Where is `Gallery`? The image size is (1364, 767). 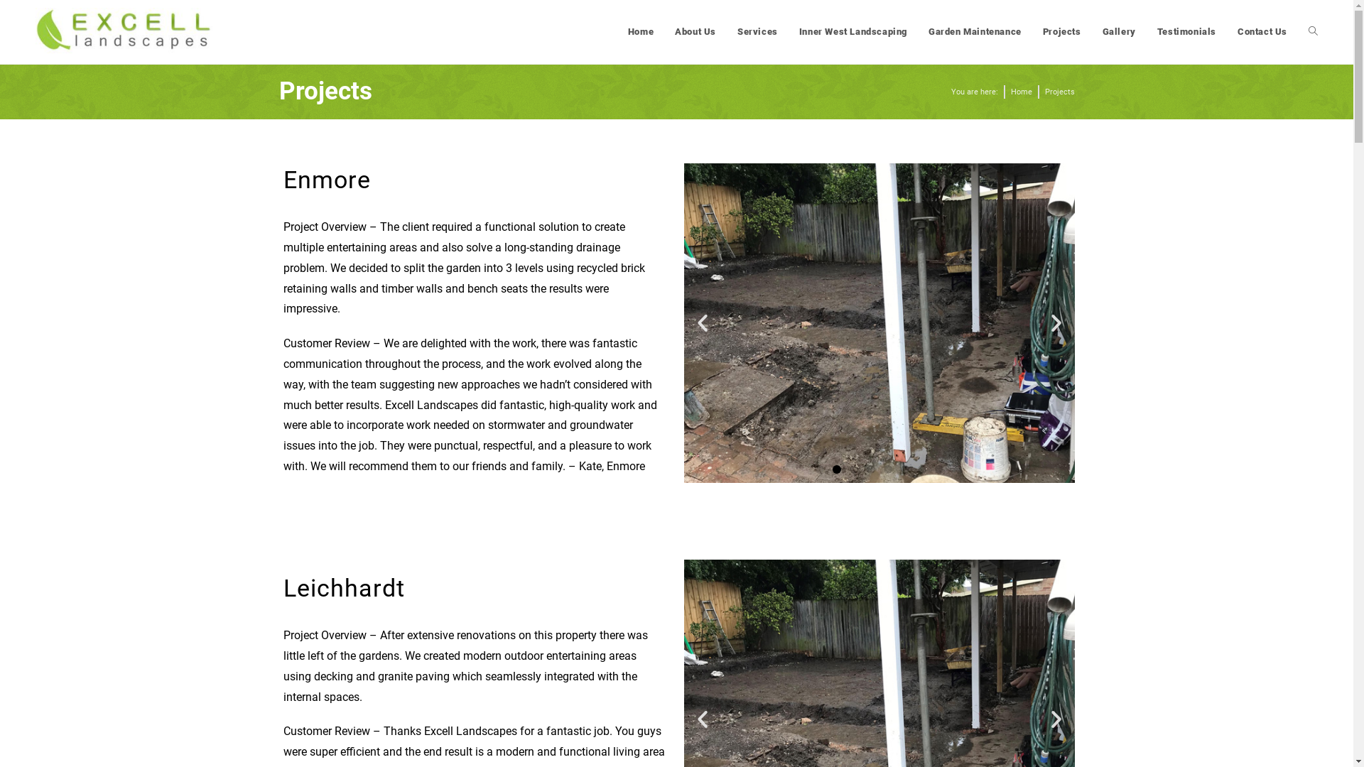 Gallery is located at coordinates (1120, 32).